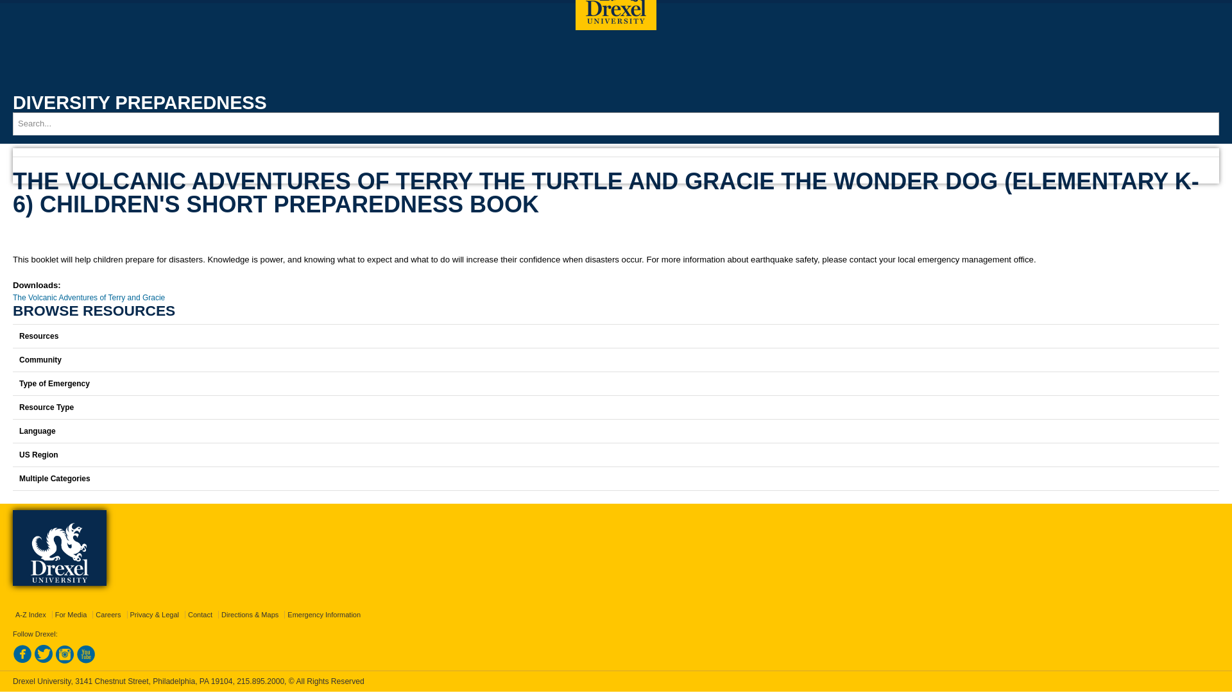  I want to click on Resource Type, so click(616, 407).